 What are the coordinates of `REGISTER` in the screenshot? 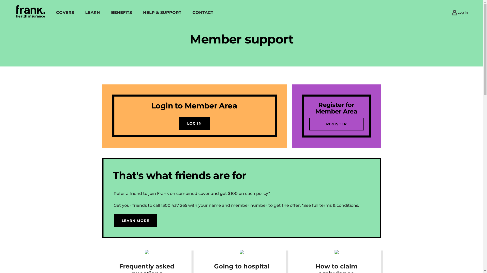 It's located at (336, 124).